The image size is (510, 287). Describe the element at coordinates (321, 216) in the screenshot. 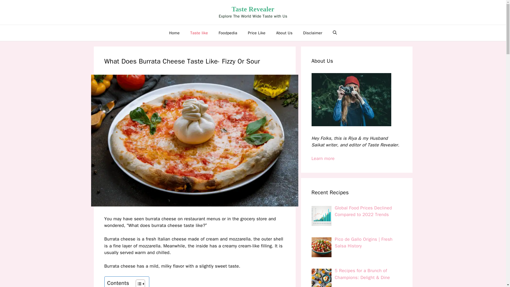

I see `Global Food Prices Declined Compared to 2022 Trends 4` at that location.